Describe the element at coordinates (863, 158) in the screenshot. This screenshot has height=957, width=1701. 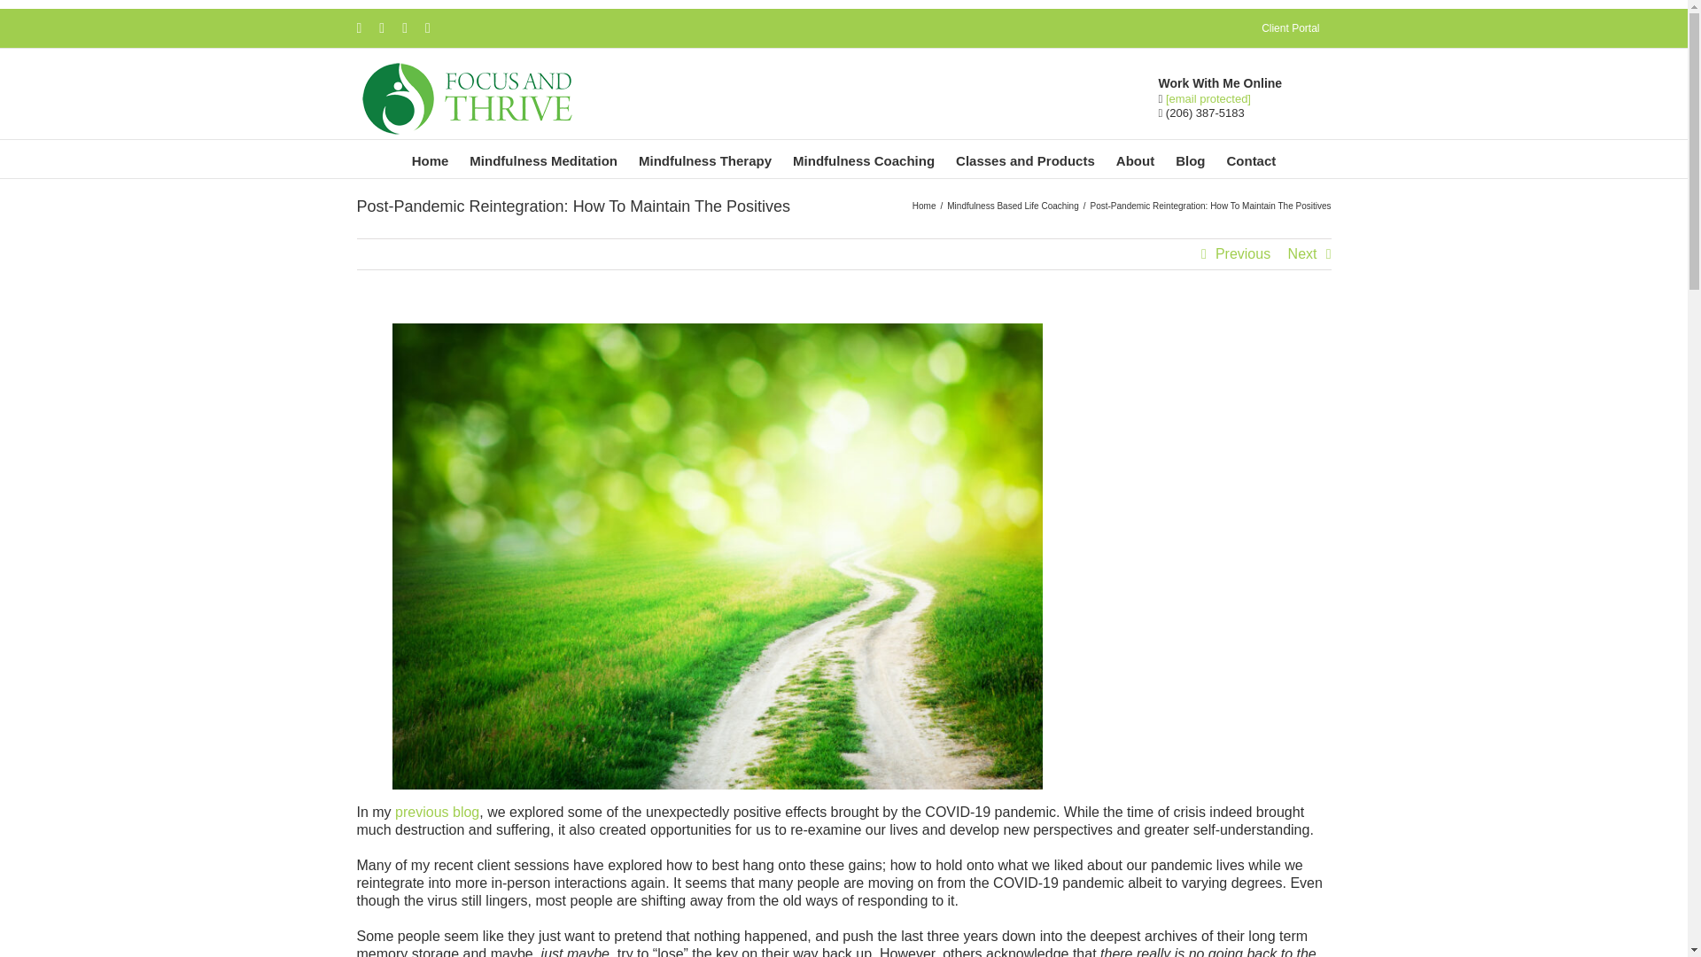
I see `Mindfulness Coaching` at that location.